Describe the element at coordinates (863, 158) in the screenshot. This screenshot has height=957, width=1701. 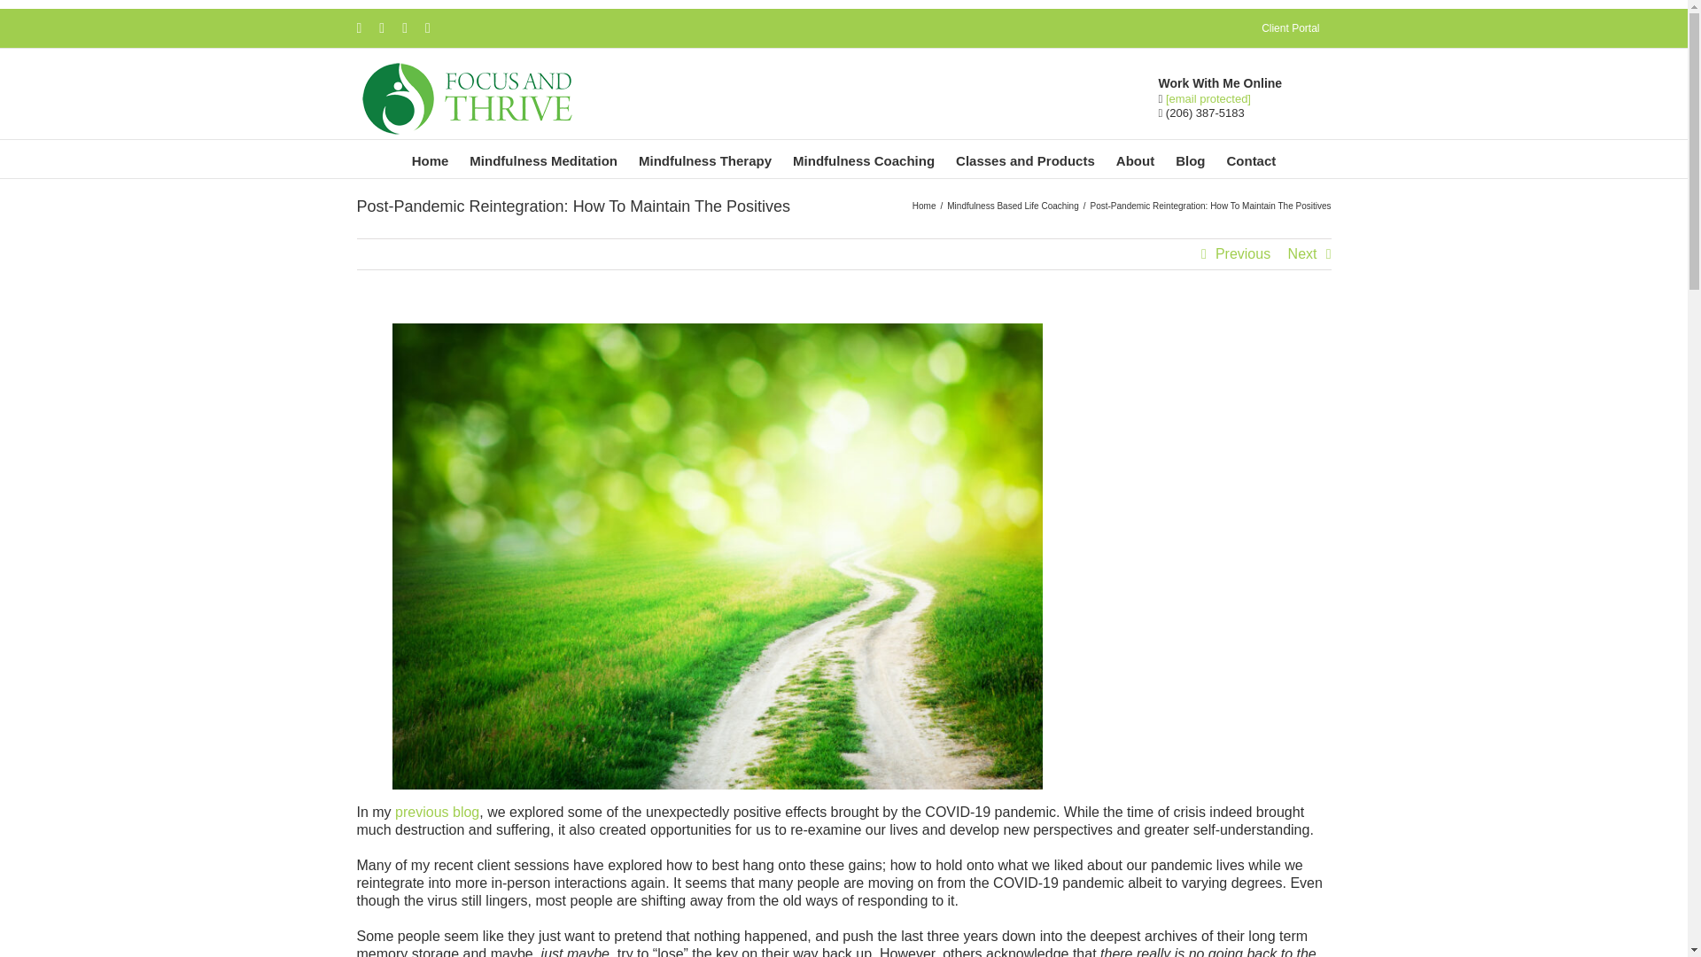
I see `Mindfulness Coaching` at that location.